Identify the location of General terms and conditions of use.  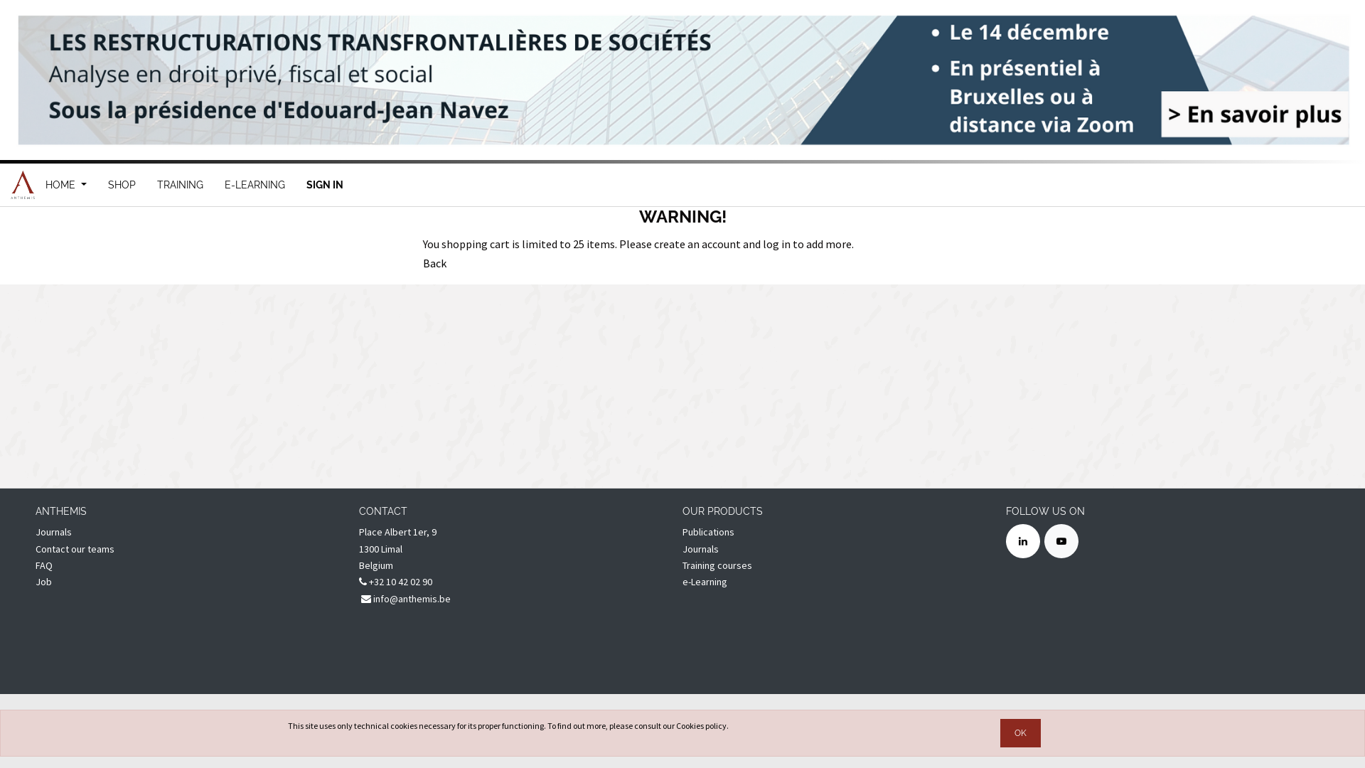
(476, 730).